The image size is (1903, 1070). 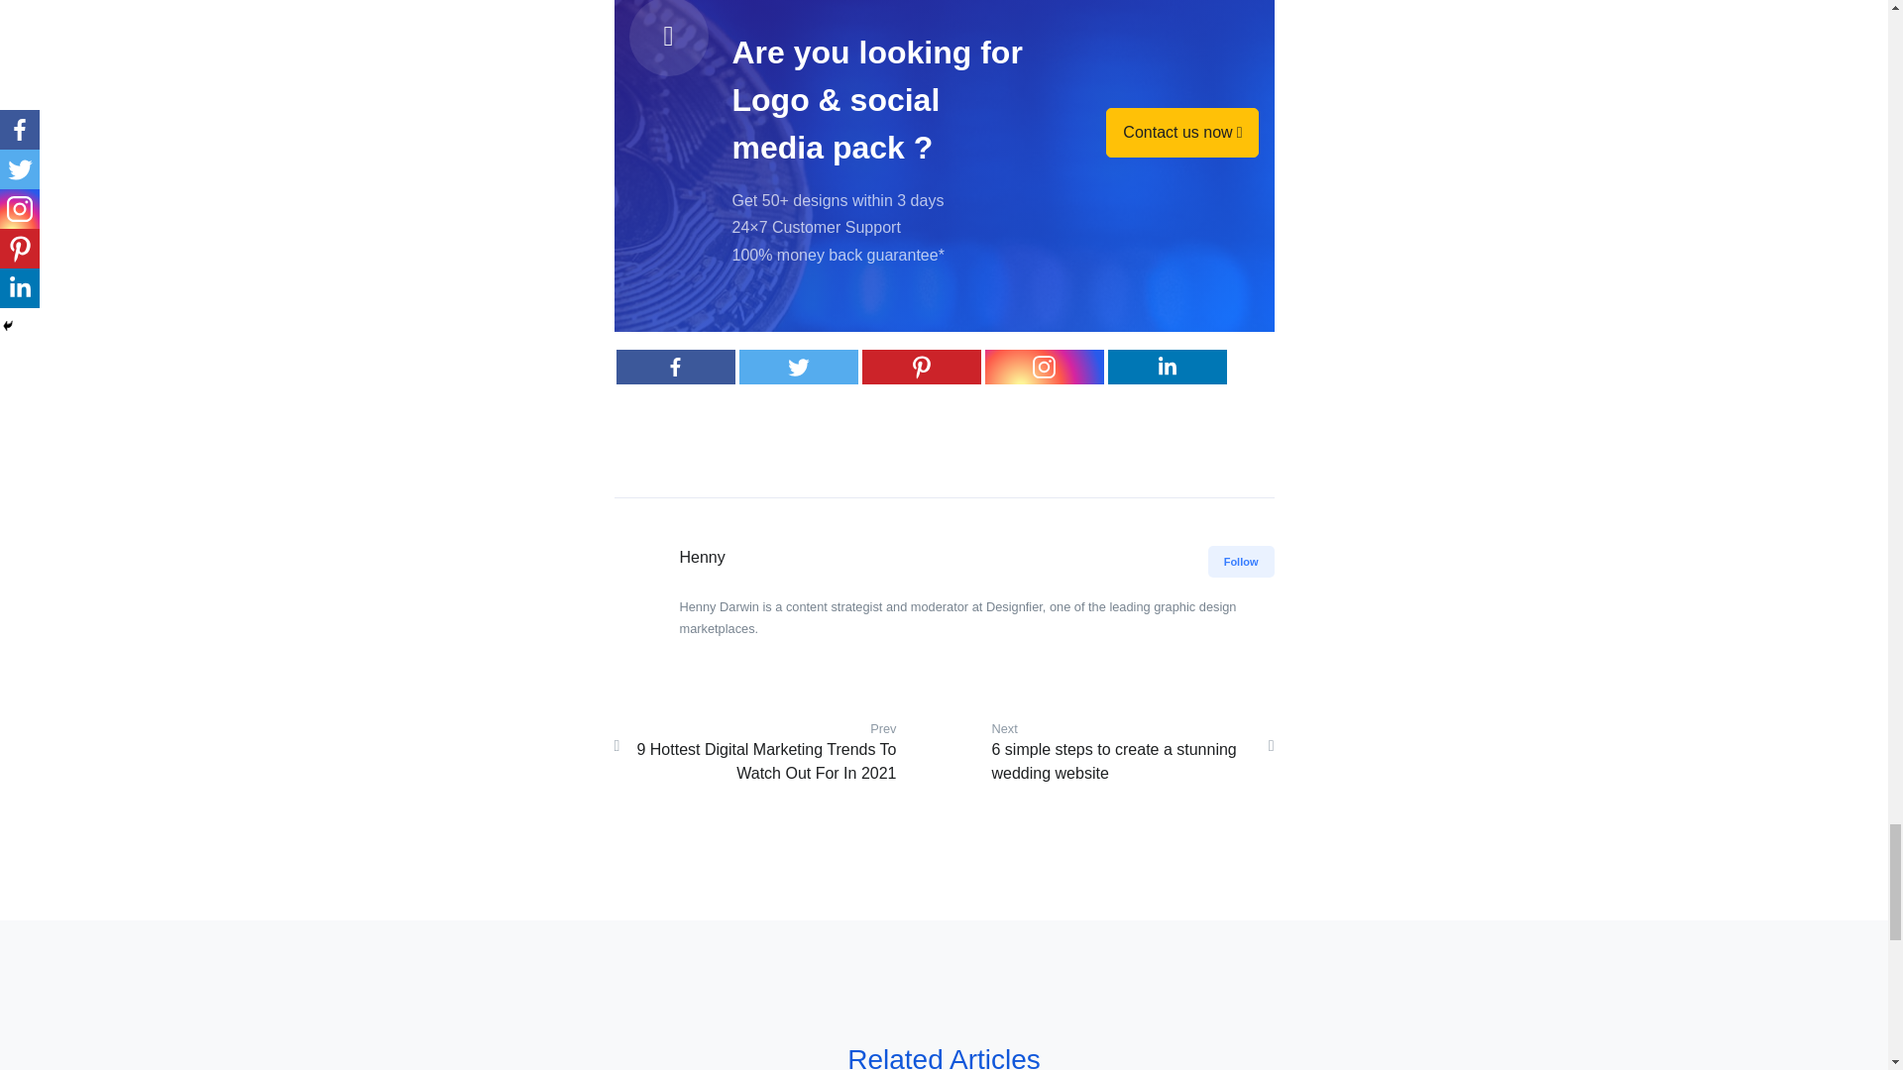 I want to click on Henny, so click(x=702, y=557).